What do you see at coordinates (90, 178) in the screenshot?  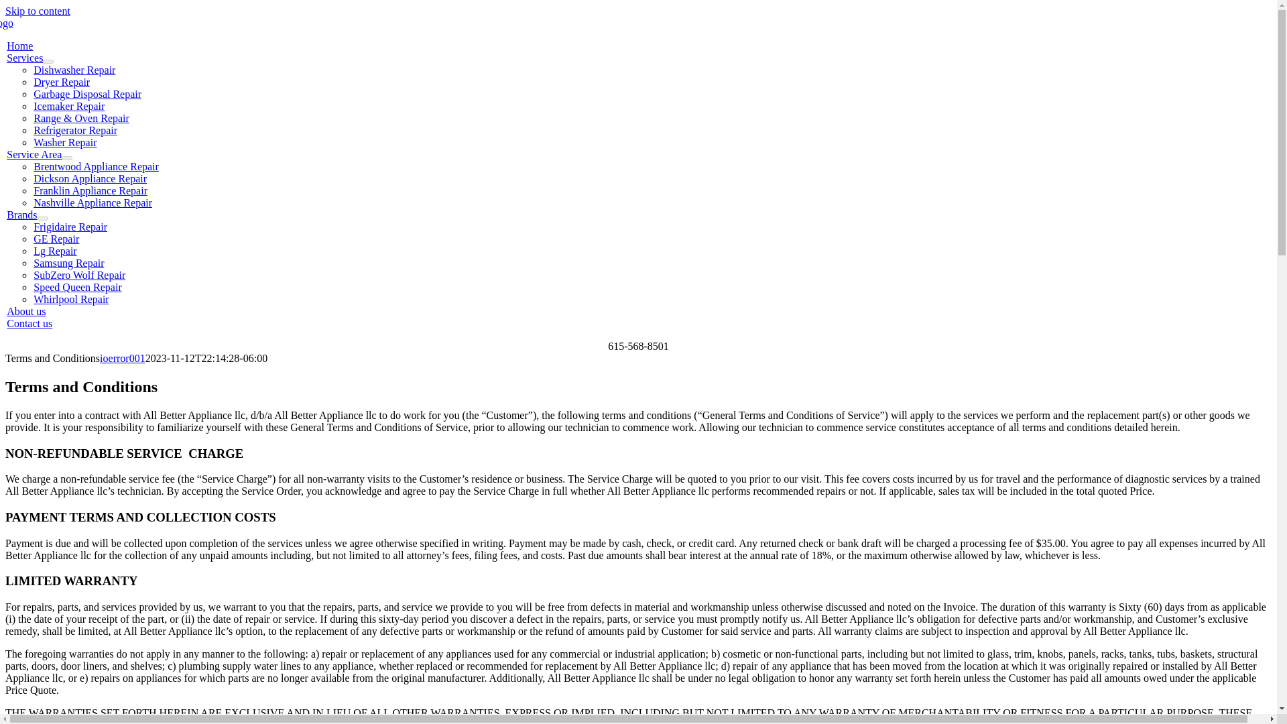 I see `Dickson Appliance Repair` at bounding box center [90, 178].